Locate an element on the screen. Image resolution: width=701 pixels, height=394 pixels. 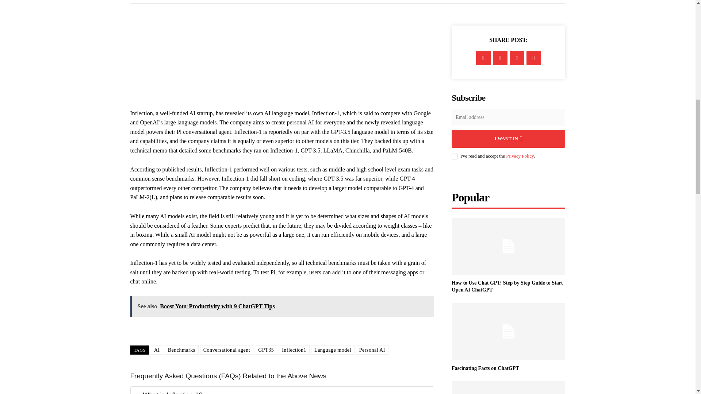
Pinterest is located at coordinates (517, 58).